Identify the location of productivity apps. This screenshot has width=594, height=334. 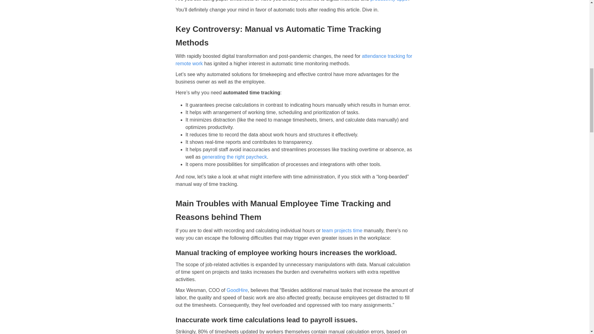
(389, 1).